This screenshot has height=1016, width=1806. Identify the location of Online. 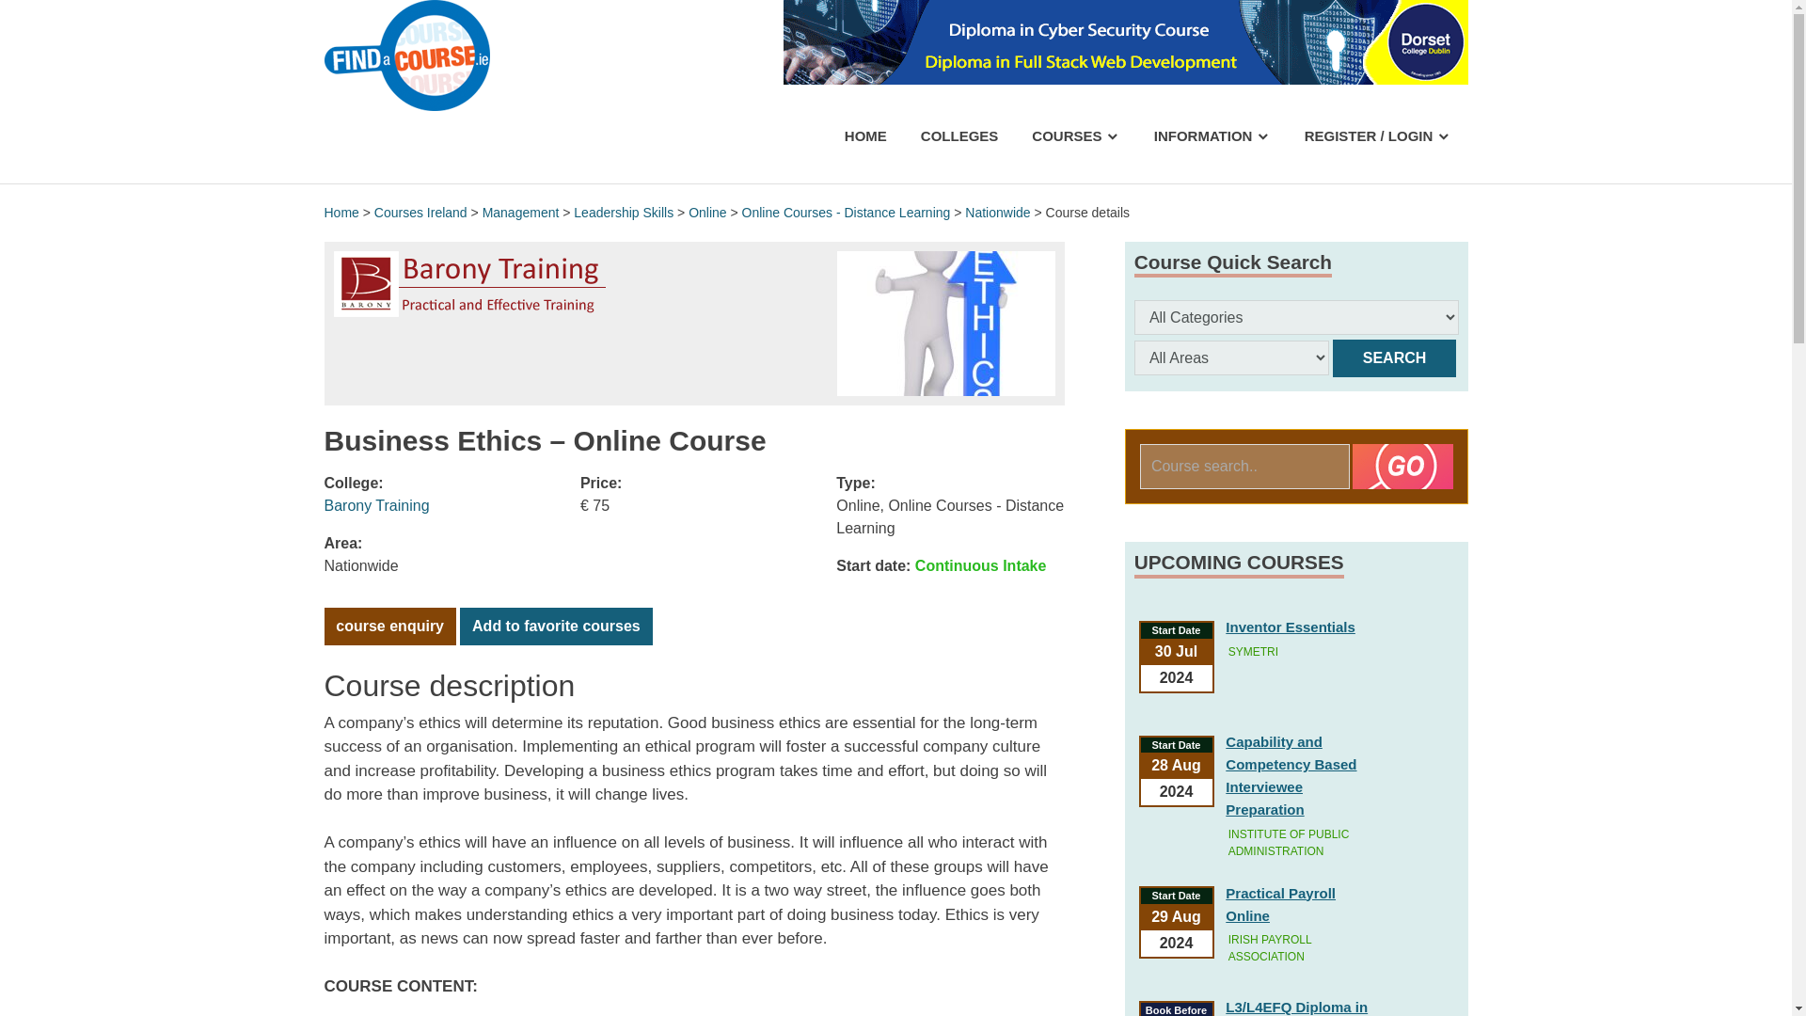
(706, 213).